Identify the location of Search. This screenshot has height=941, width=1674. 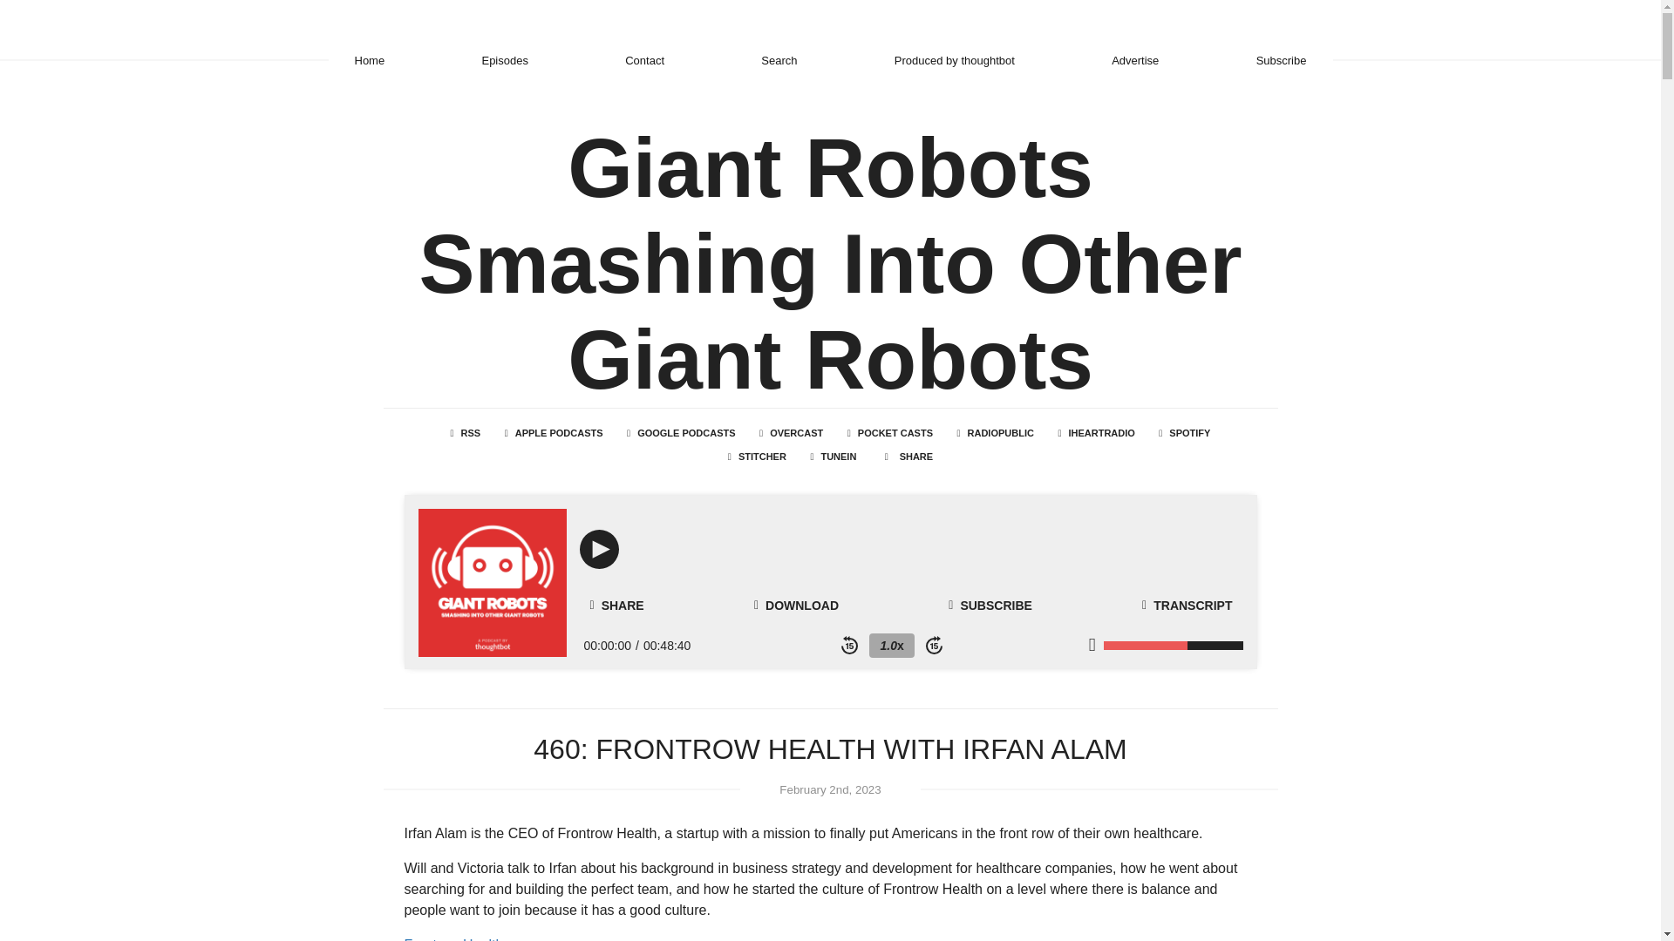
(779, 59).